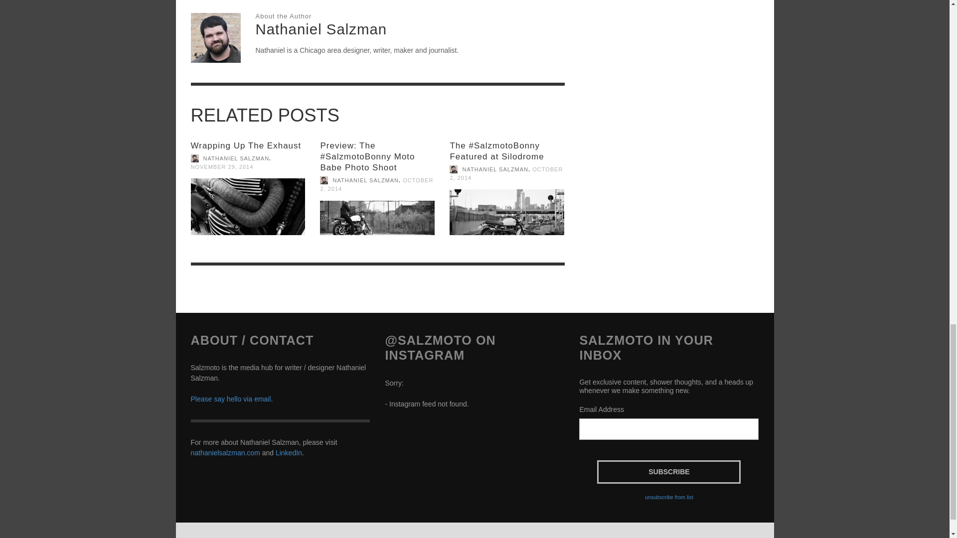 The height and width of the screenshot is (538, 957). I want to click on Subscribe, so click(669, 472).